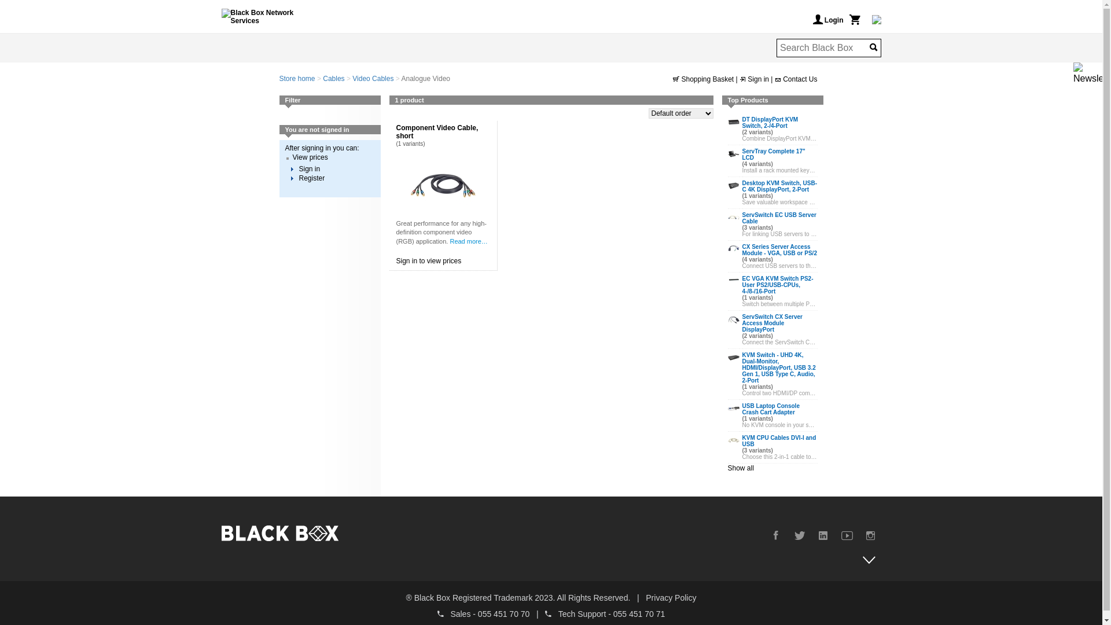  What do you see at coordinates (309, 169) in the screenshot?
I see `Sign in` at bounding box center [309, 169].